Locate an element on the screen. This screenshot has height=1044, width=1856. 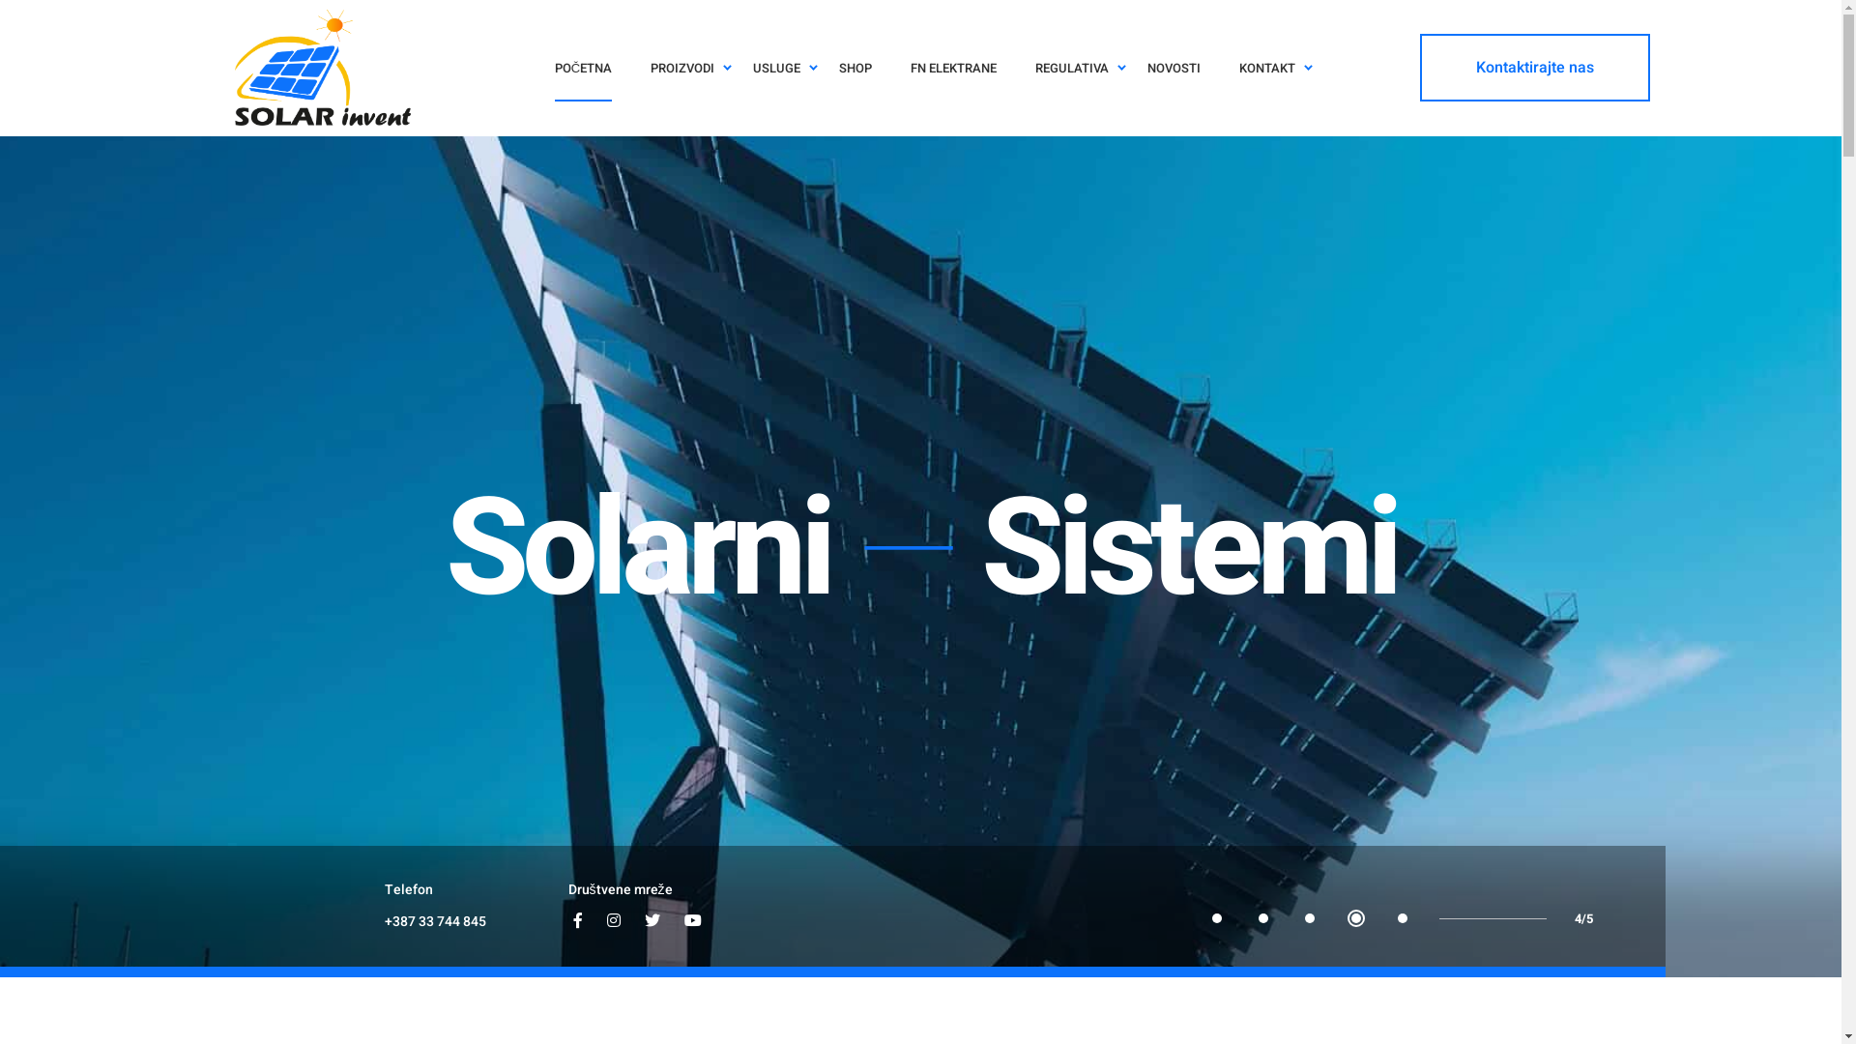
NOVOSTI is located at coordinates (1174, 68).